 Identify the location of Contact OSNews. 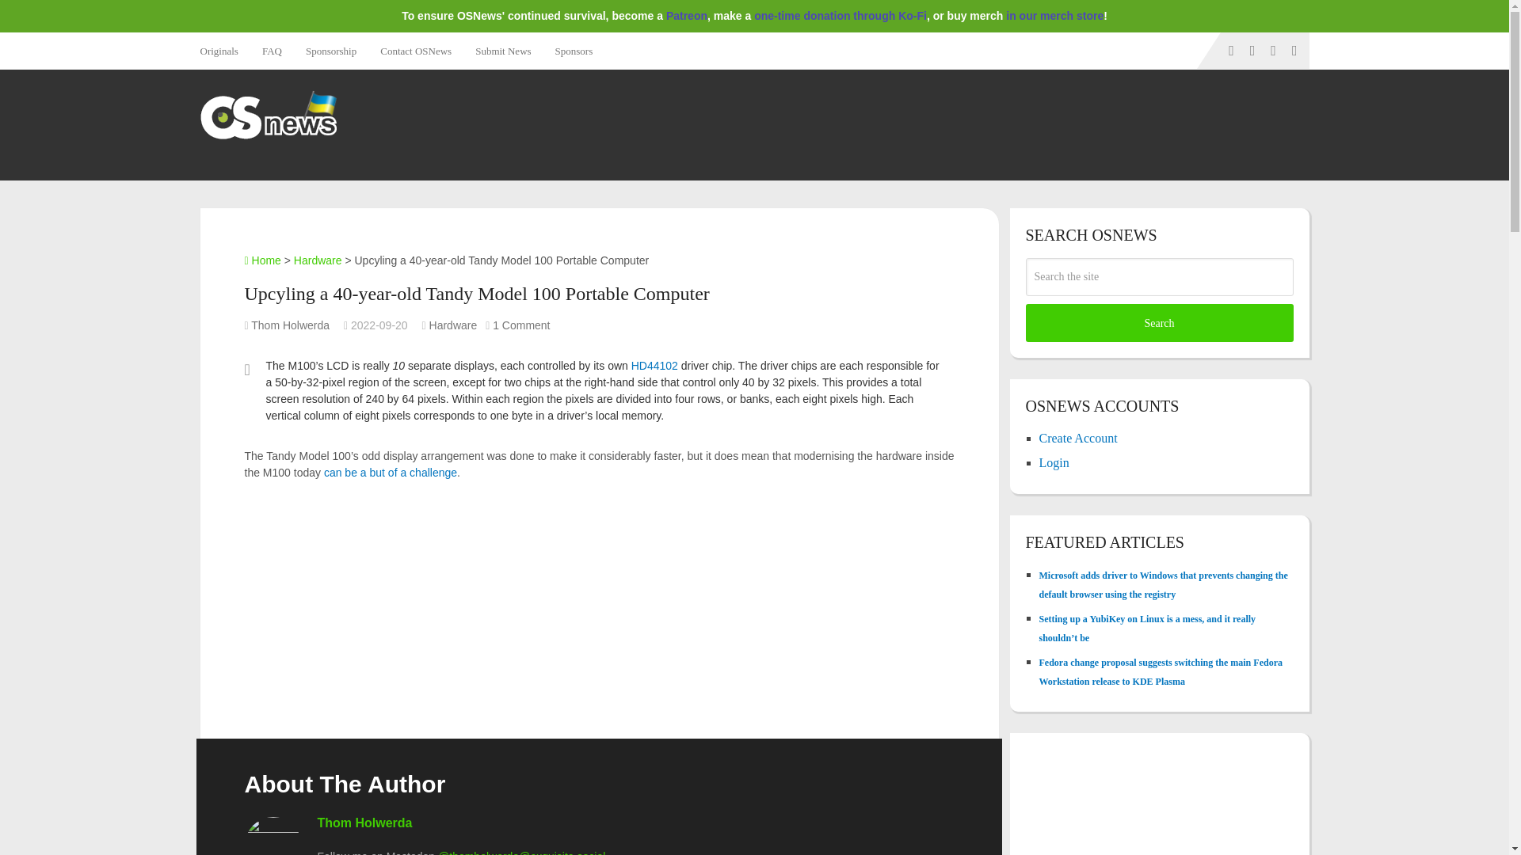
(415, 51).